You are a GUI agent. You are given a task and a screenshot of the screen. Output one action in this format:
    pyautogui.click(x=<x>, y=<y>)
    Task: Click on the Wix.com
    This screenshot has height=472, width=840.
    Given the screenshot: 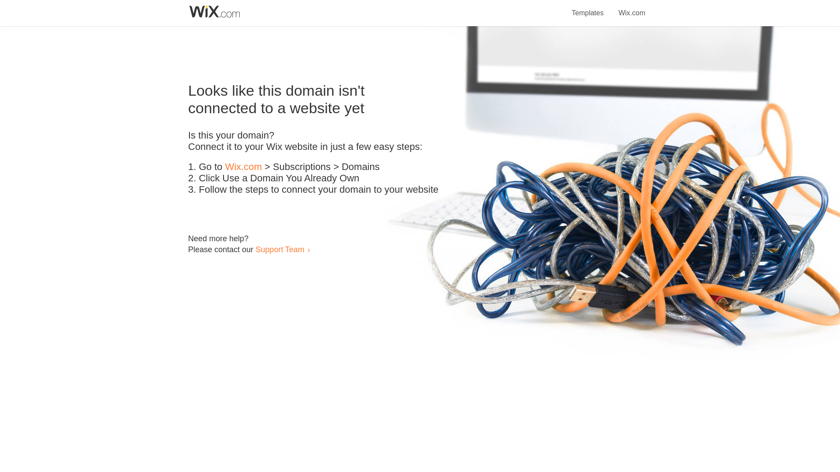 What is the action you would take?
    pyautogui.click(x=632, y=8)
    